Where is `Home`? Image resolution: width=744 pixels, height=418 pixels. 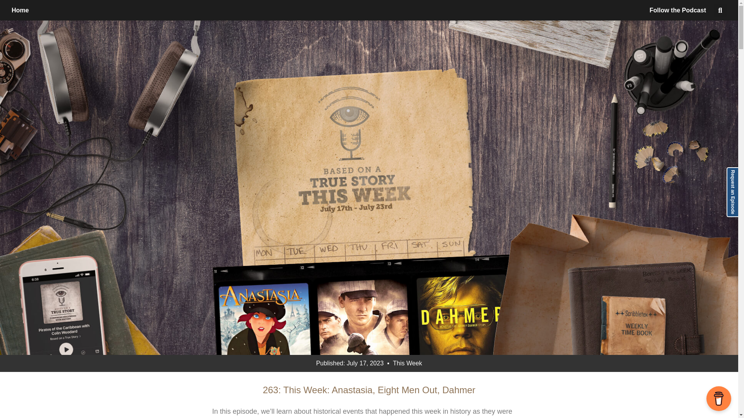 Home is located at coordinates (20, 10).